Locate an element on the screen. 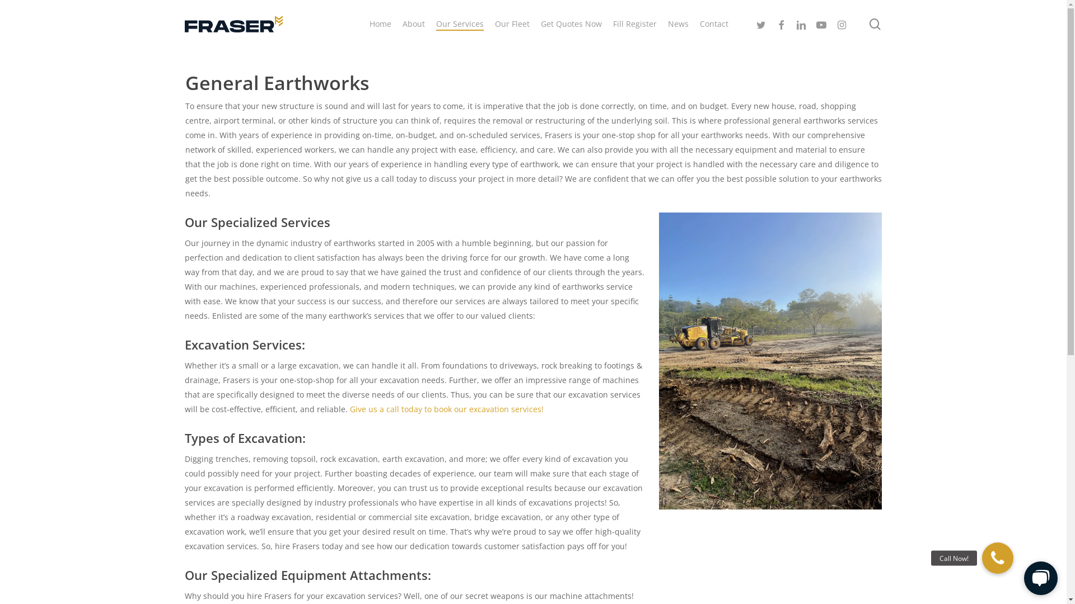 This screenshot has height=604, width=1075. Our Services is located at coordinates (460, 24).